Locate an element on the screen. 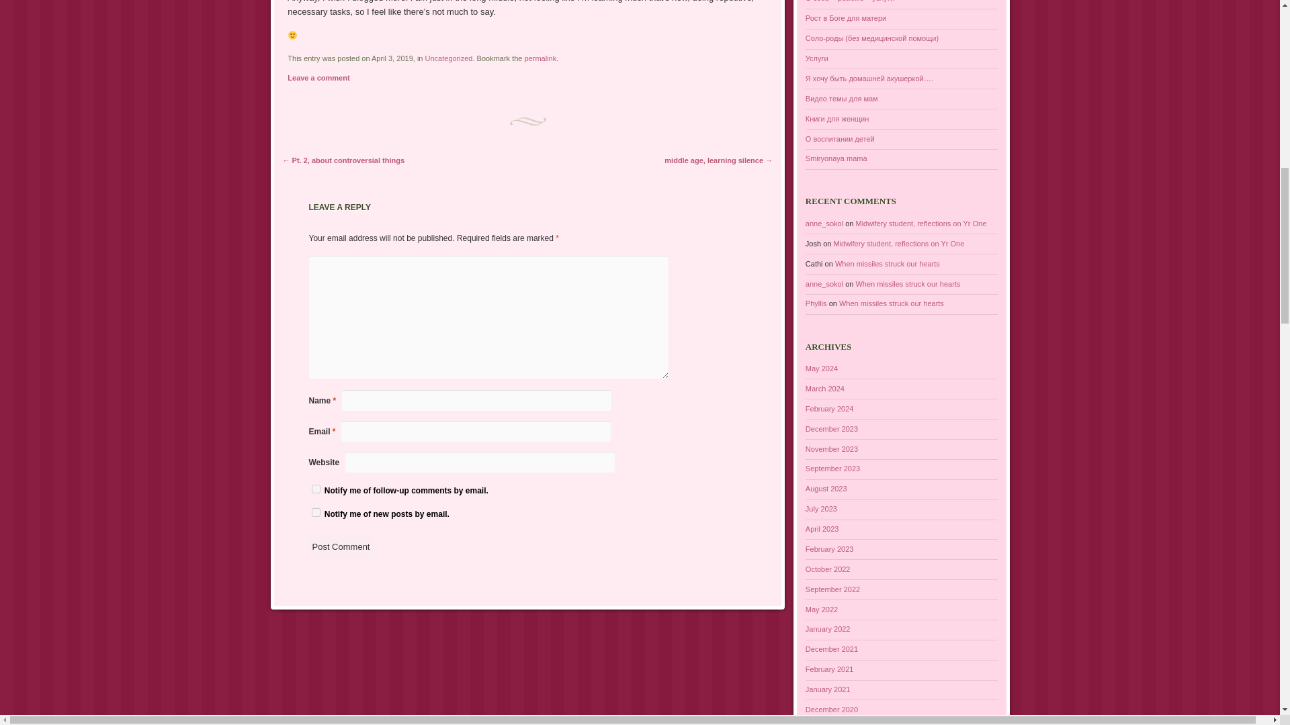  Post Comment is located at coordinates (341, 546).